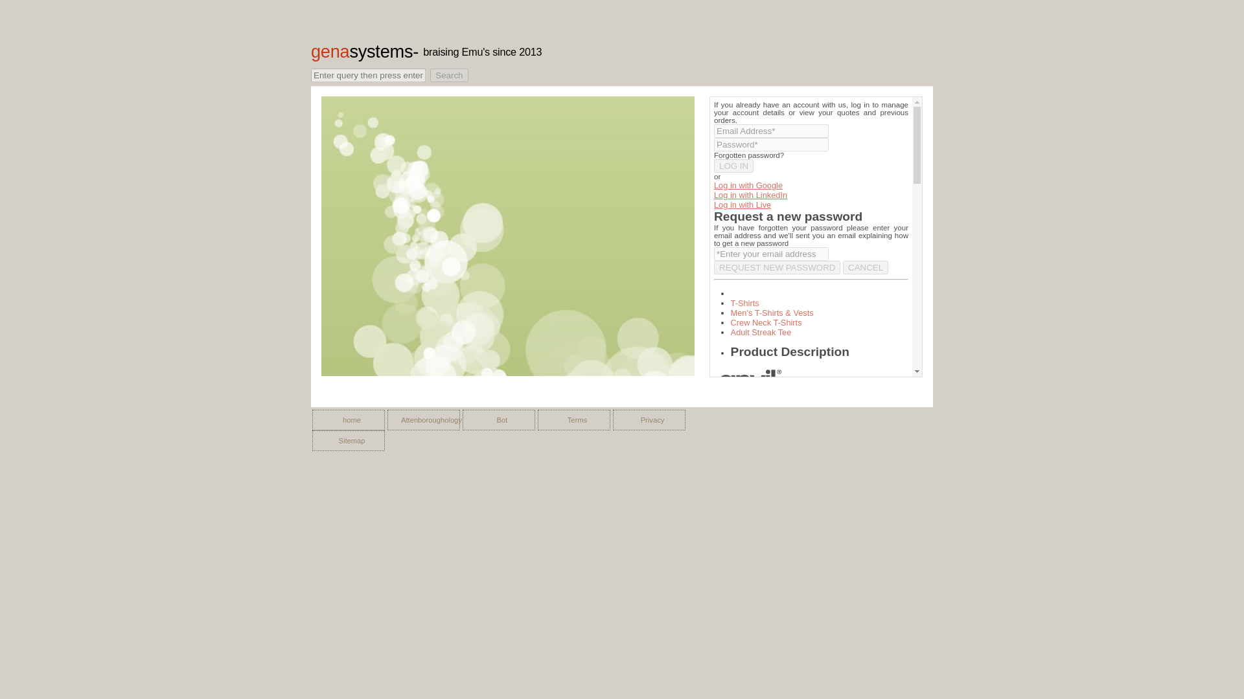 The image size is (1244, 699). What do you see at coordinates (745, 303) in the screenshot?
I see `T-Shirts` at bounding box center [745, 303].